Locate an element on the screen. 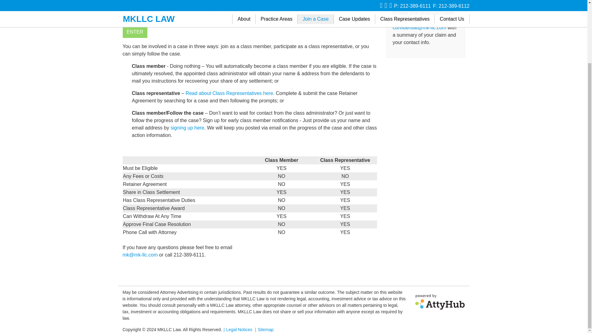 The width and height of the screenshot is (592, 333). Read about Class Representatives here is located at coordinates (229, 93).